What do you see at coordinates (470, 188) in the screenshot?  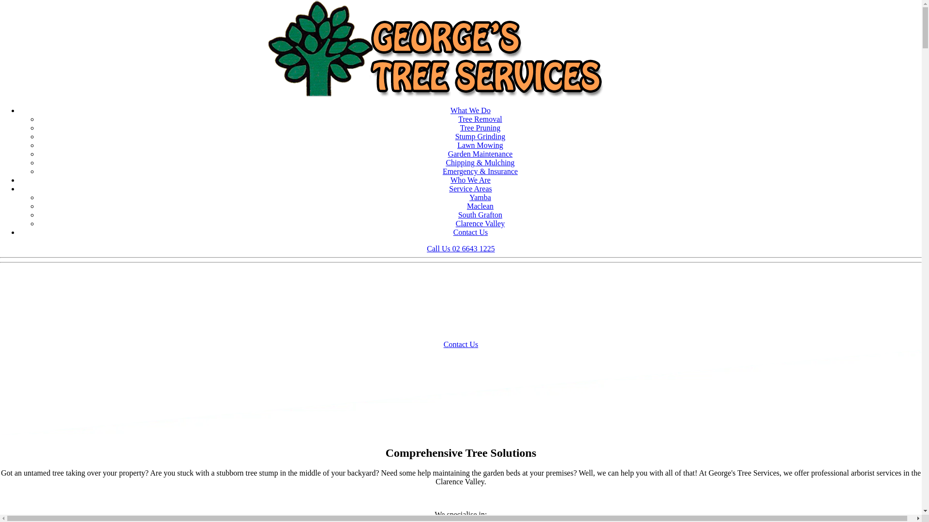 I see `Service Areas` at bounding box center [470, 188].